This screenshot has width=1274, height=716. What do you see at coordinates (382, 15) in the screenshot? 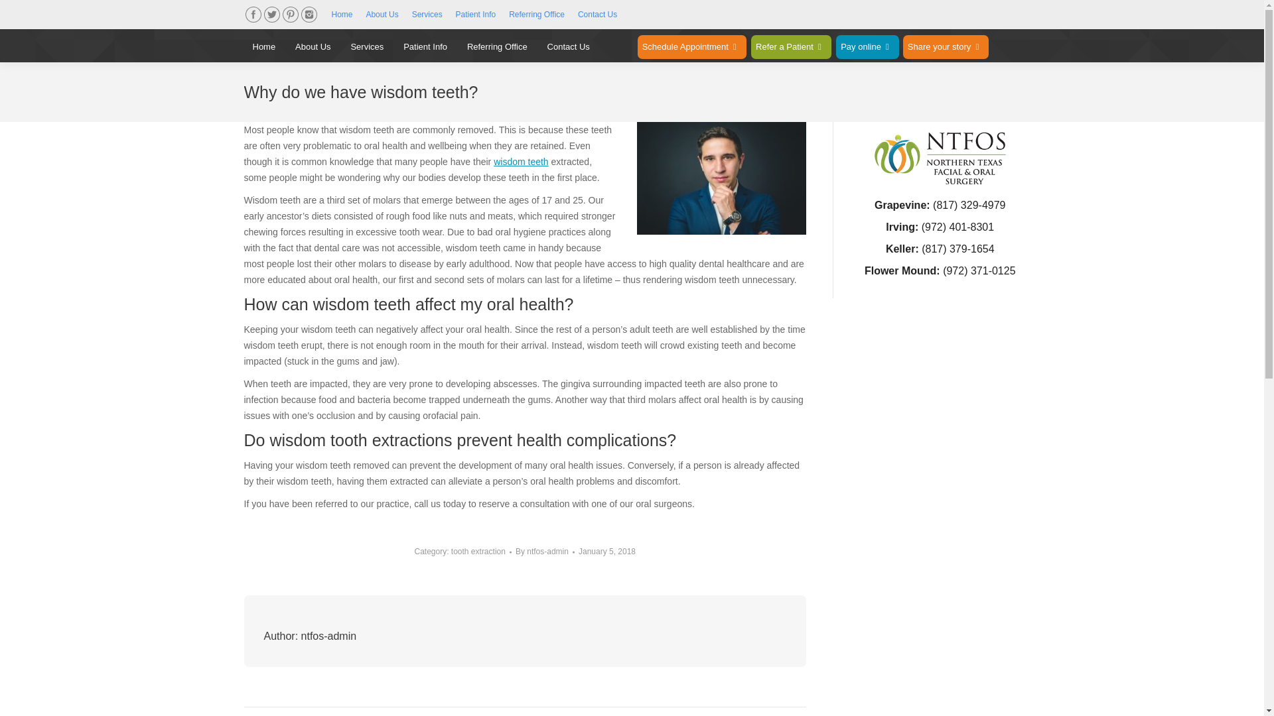
I see `About Us` at bounding box center [382, 15].